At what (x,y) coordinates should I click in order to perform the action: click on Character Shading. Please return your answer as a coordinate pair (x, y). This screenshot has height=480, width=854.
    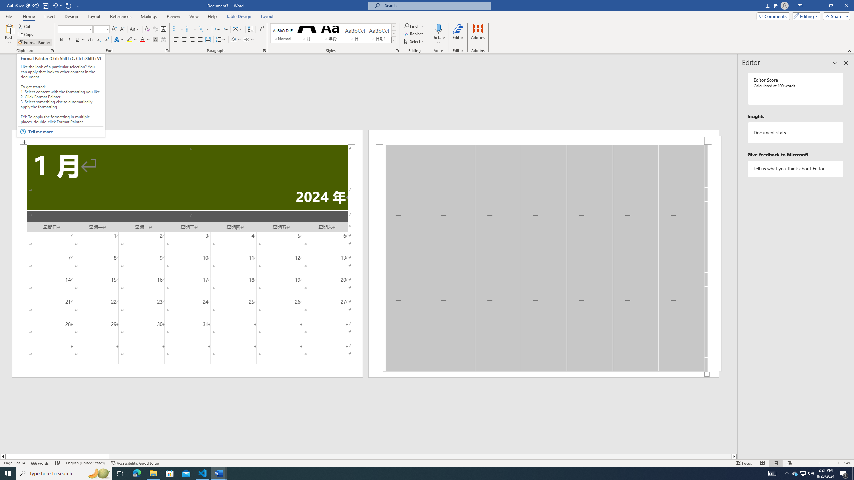
    Looking at the image, I should click on (155, 40).